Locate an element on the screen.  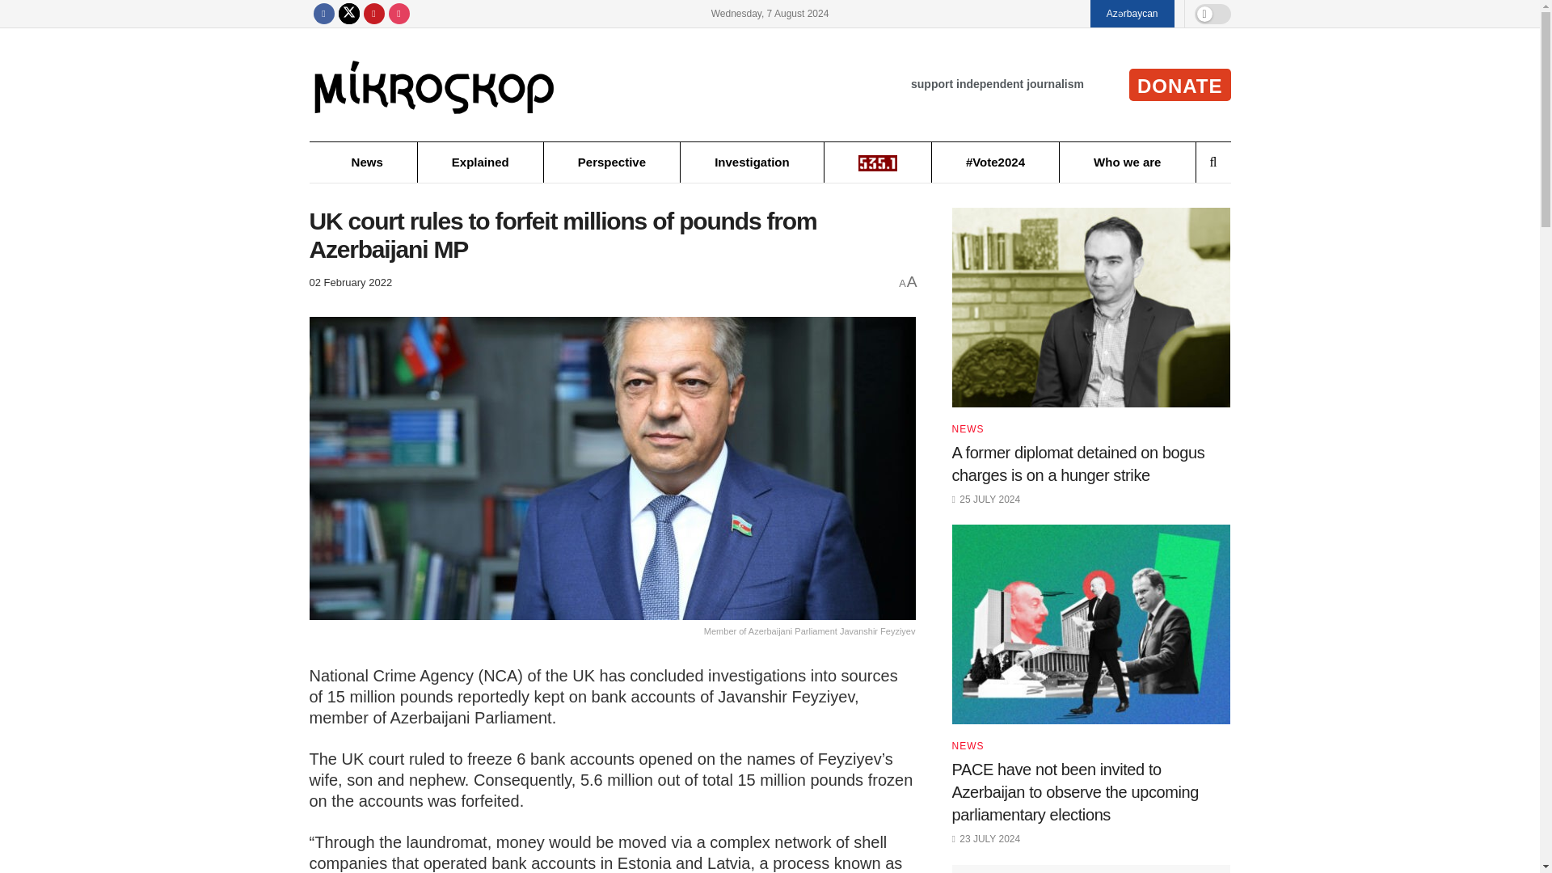
Explained is located at coordinates (480, 162).